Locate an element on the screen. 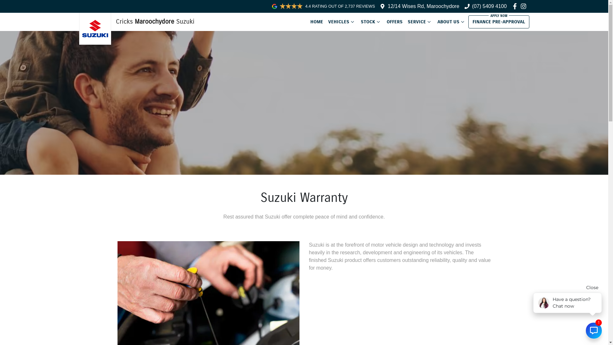 Image resolution: width=613 pixels, height=345 pixels. Cricks Maroochydore Suzuki is located at coordinates (137, 22).